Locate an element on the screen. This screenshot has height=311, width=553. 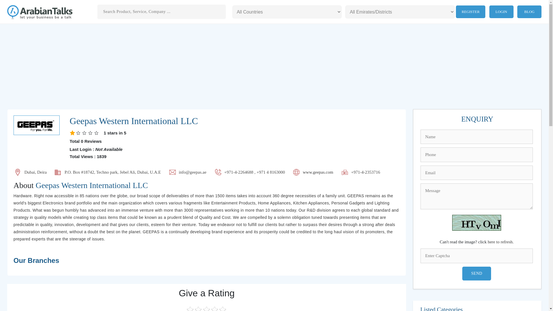
BLOG is located at coordinates (529, 12).